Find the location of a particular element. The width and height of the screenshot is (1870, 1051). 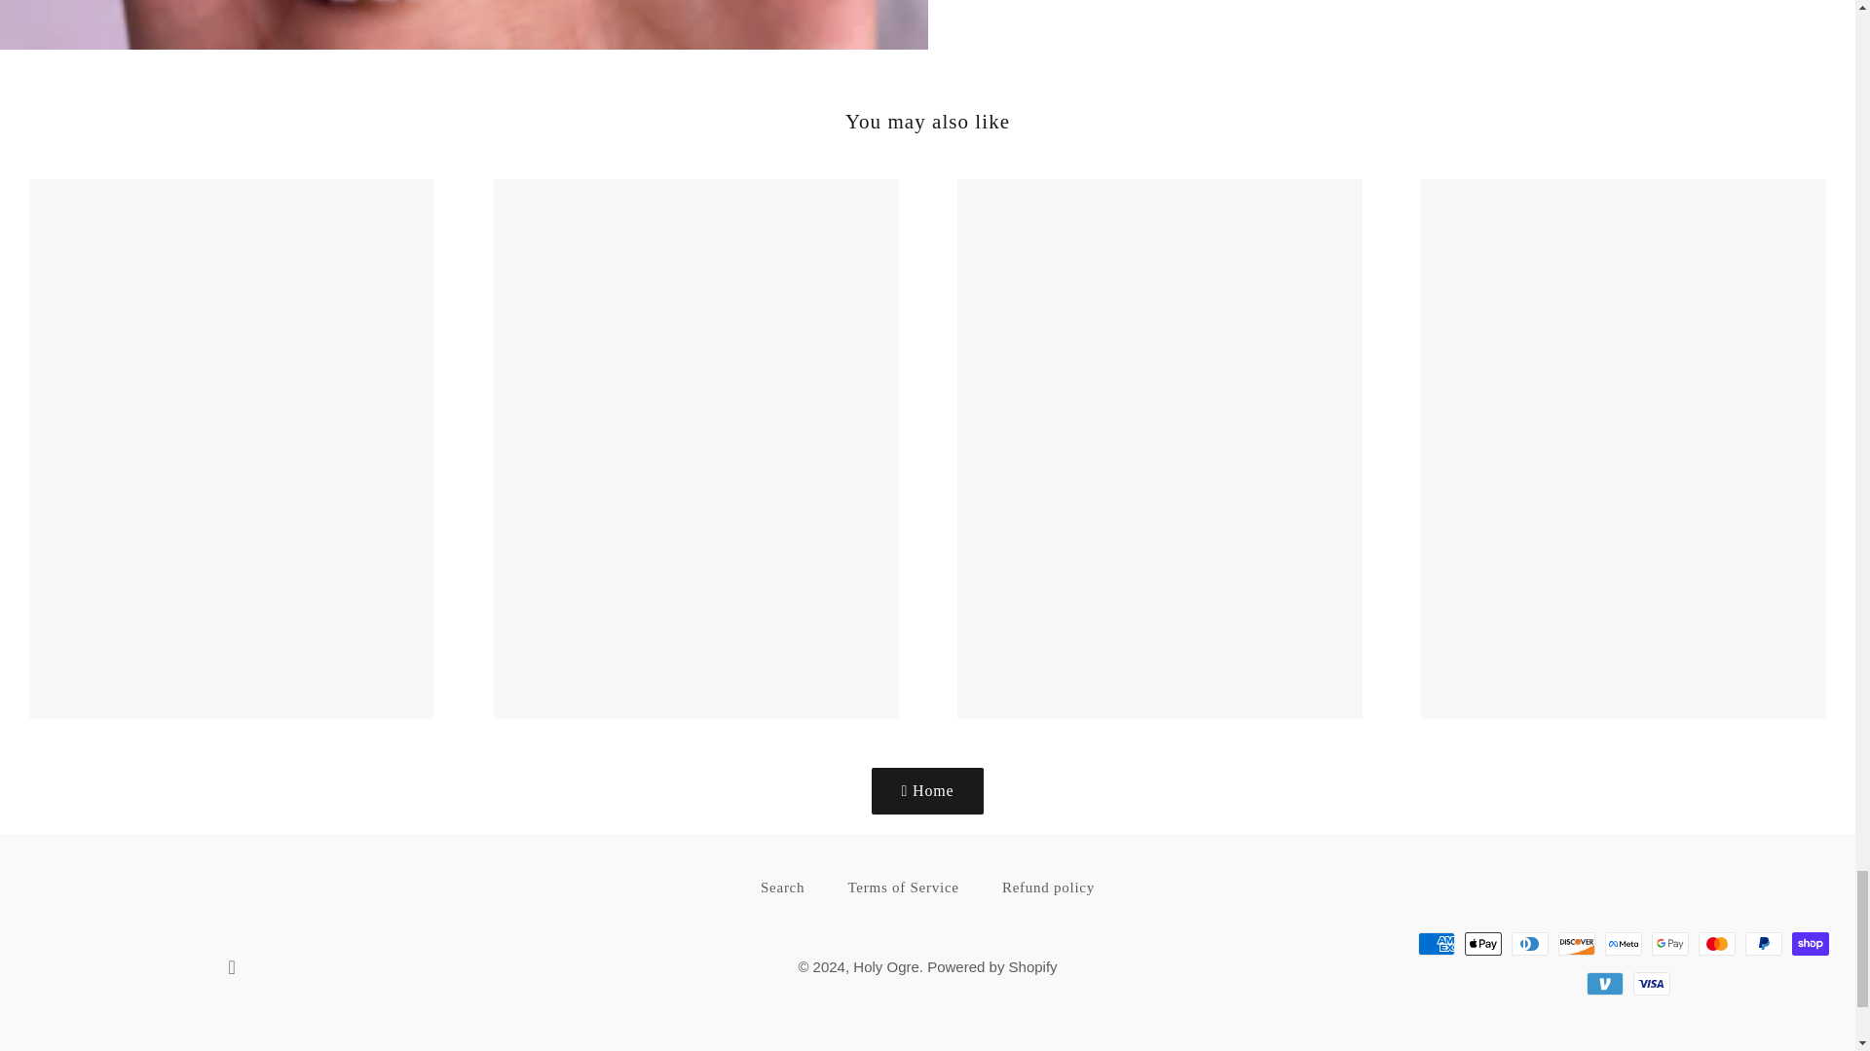

Search is located at coordinates (782, 888).